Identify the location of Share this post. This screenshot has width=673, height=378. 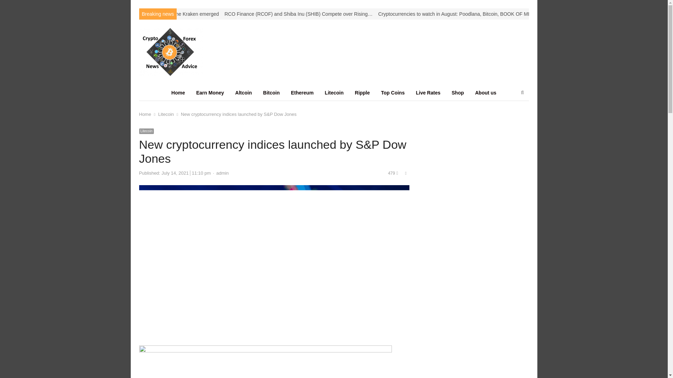
(406, 173).